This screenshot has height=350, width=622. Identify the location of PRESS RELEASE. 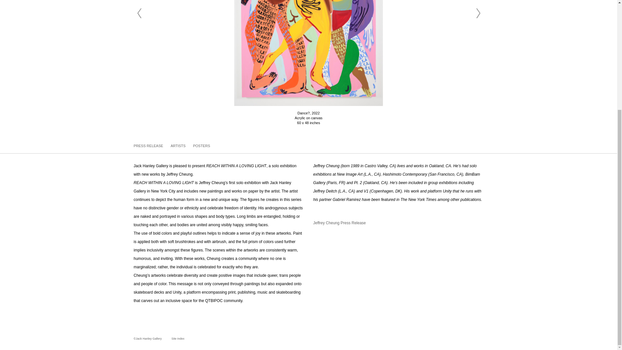
(149, 146).